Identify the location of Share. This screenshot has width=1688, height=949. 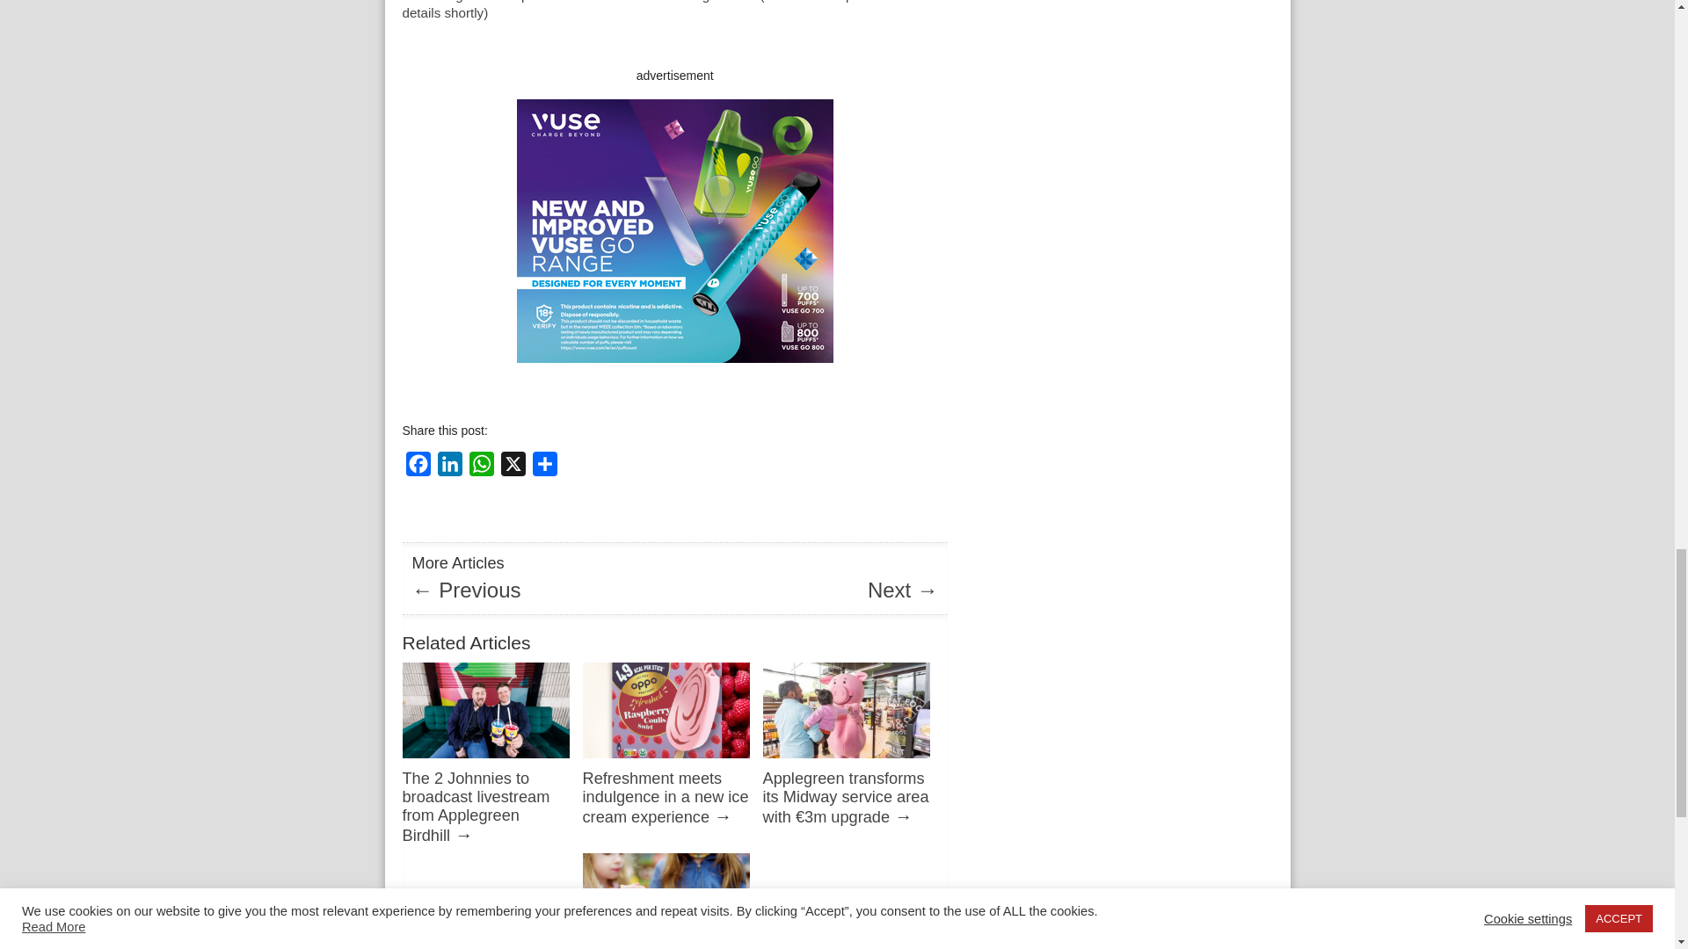
(545, 466).